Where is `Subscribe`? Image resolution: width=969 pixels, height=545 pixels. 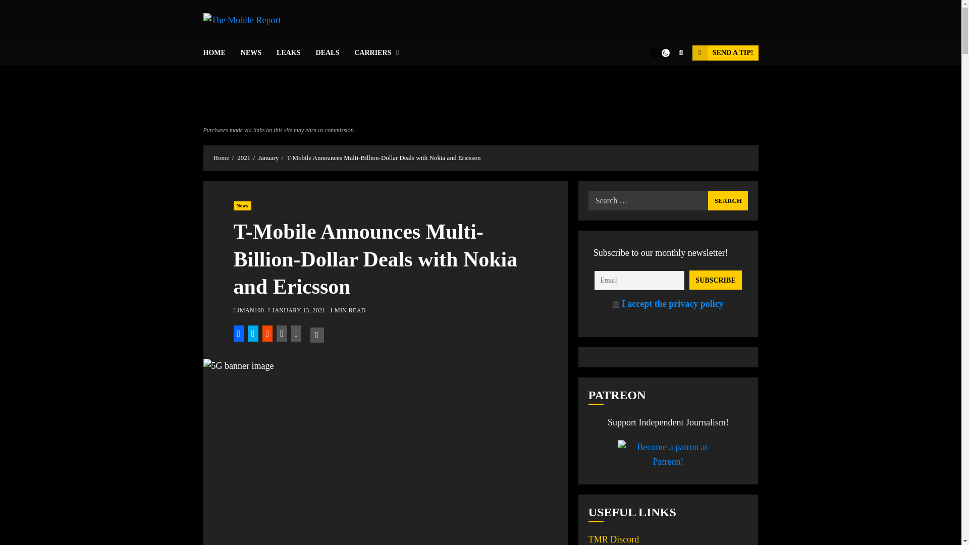
Subscribe is located at coordinates (716, 280).